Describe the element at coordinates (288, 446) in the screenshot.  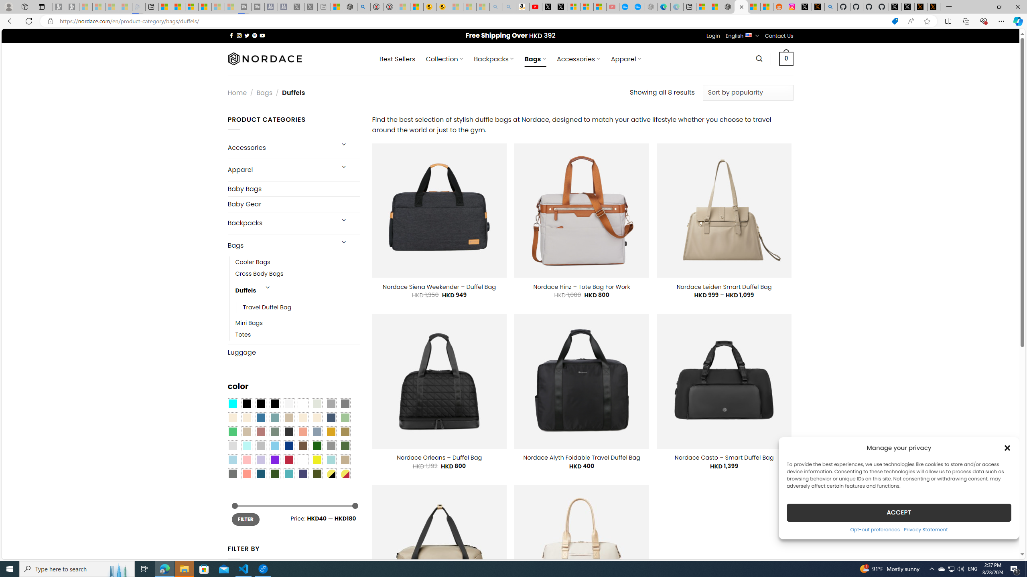
I see `Navy Blue` at that location.